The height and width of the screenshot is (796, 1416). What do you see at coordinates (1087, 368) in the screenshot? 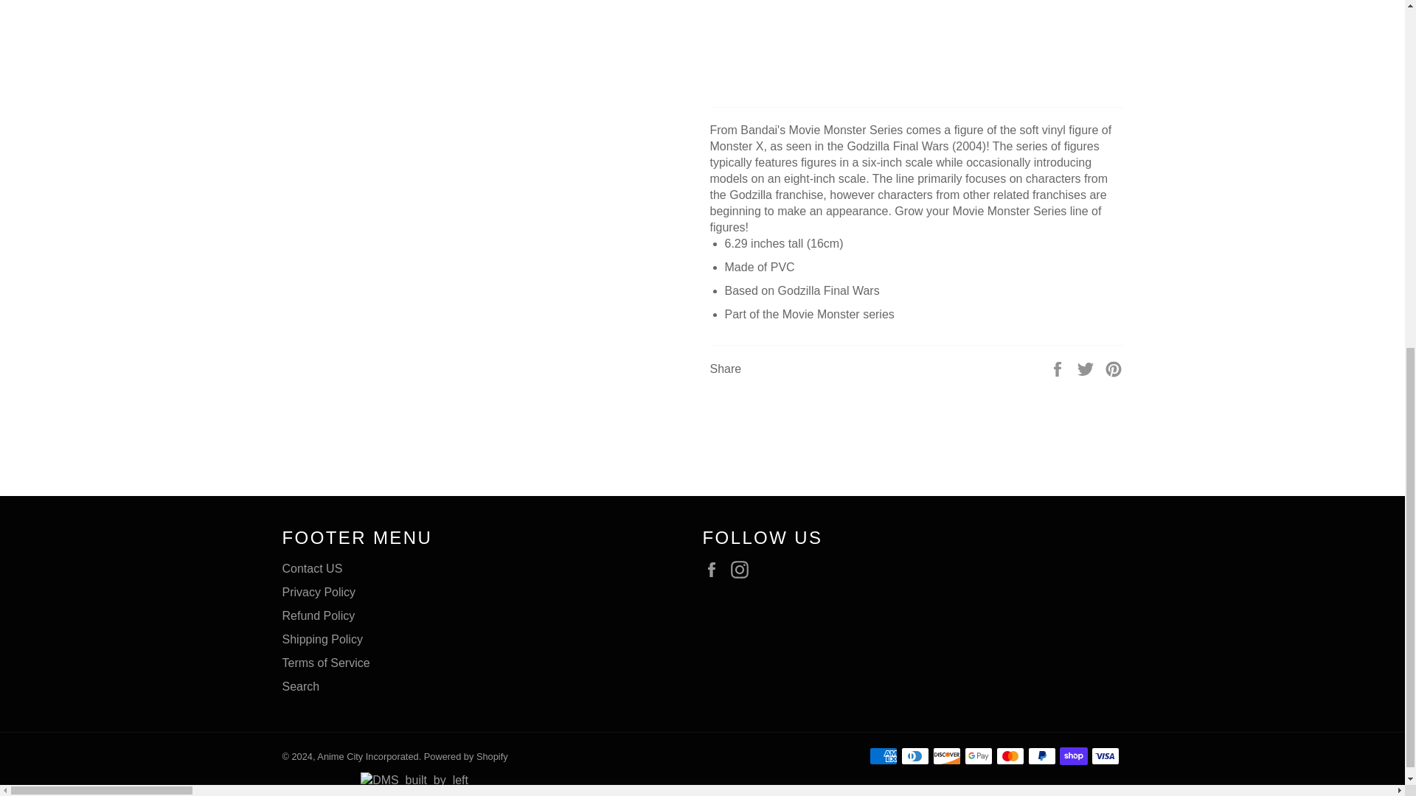
I see `Tweet on Twitter` at bounding box center [1087, 368].